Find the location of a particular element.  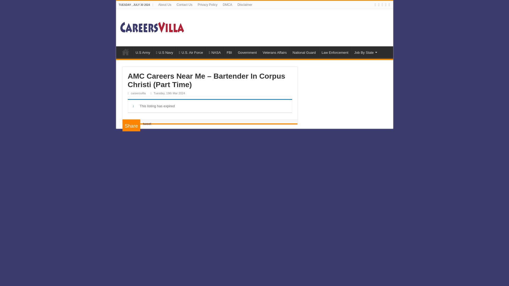

Job By State is located at coordinates (365, 52).